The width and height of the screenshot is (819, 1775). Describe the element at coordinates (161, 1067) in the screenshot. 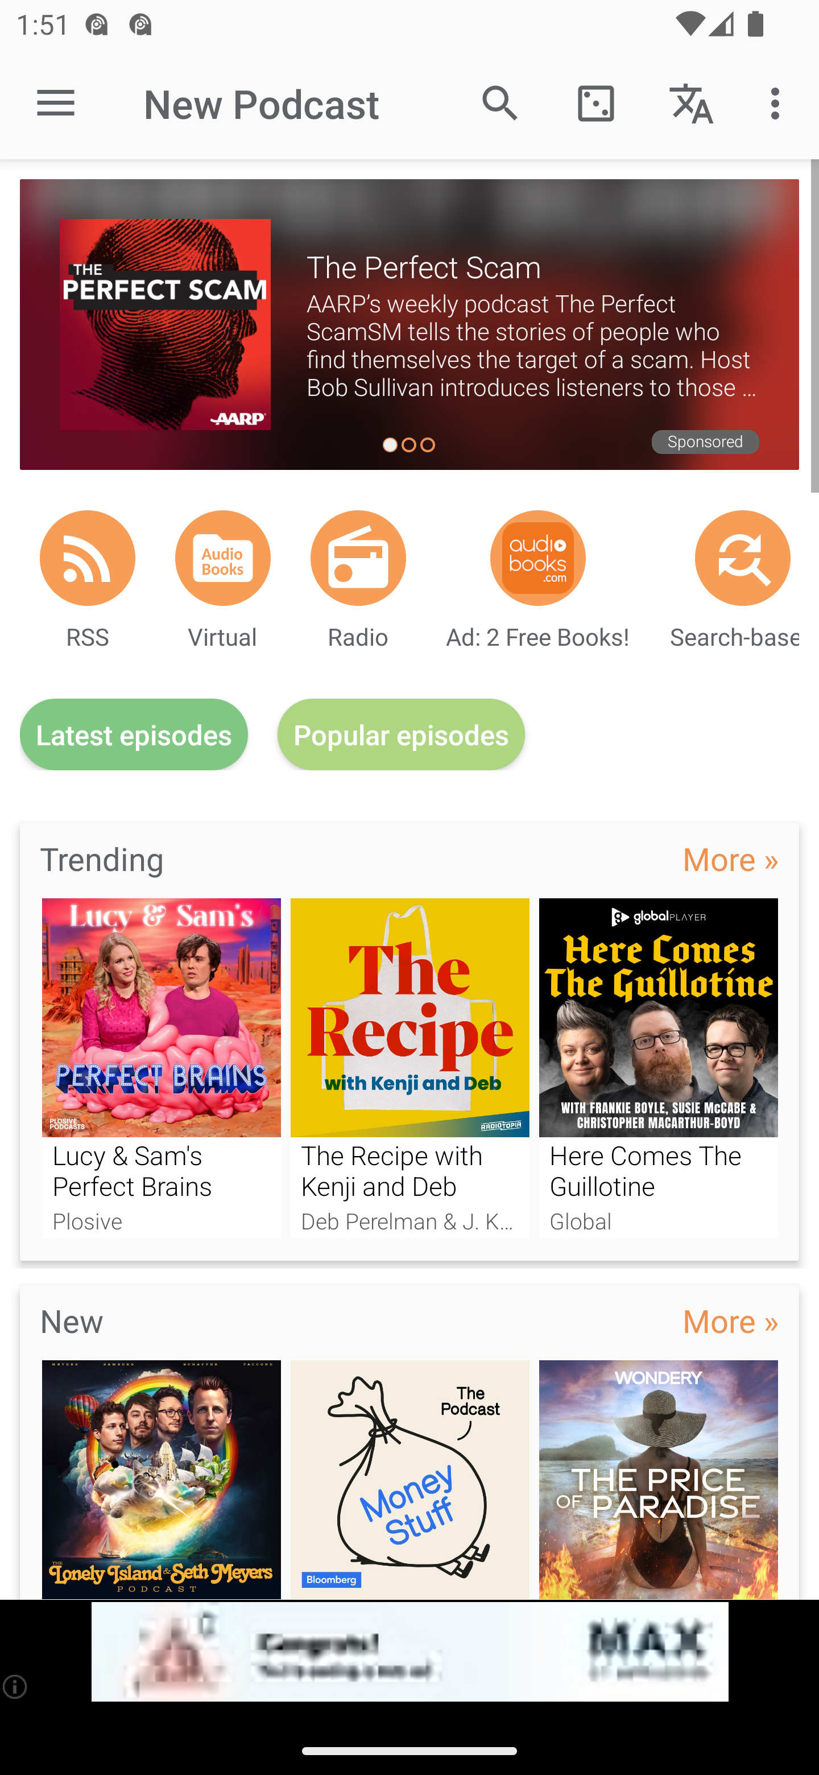

I see `Lucy & Sam's Perfect Brains Plosive` at that location.